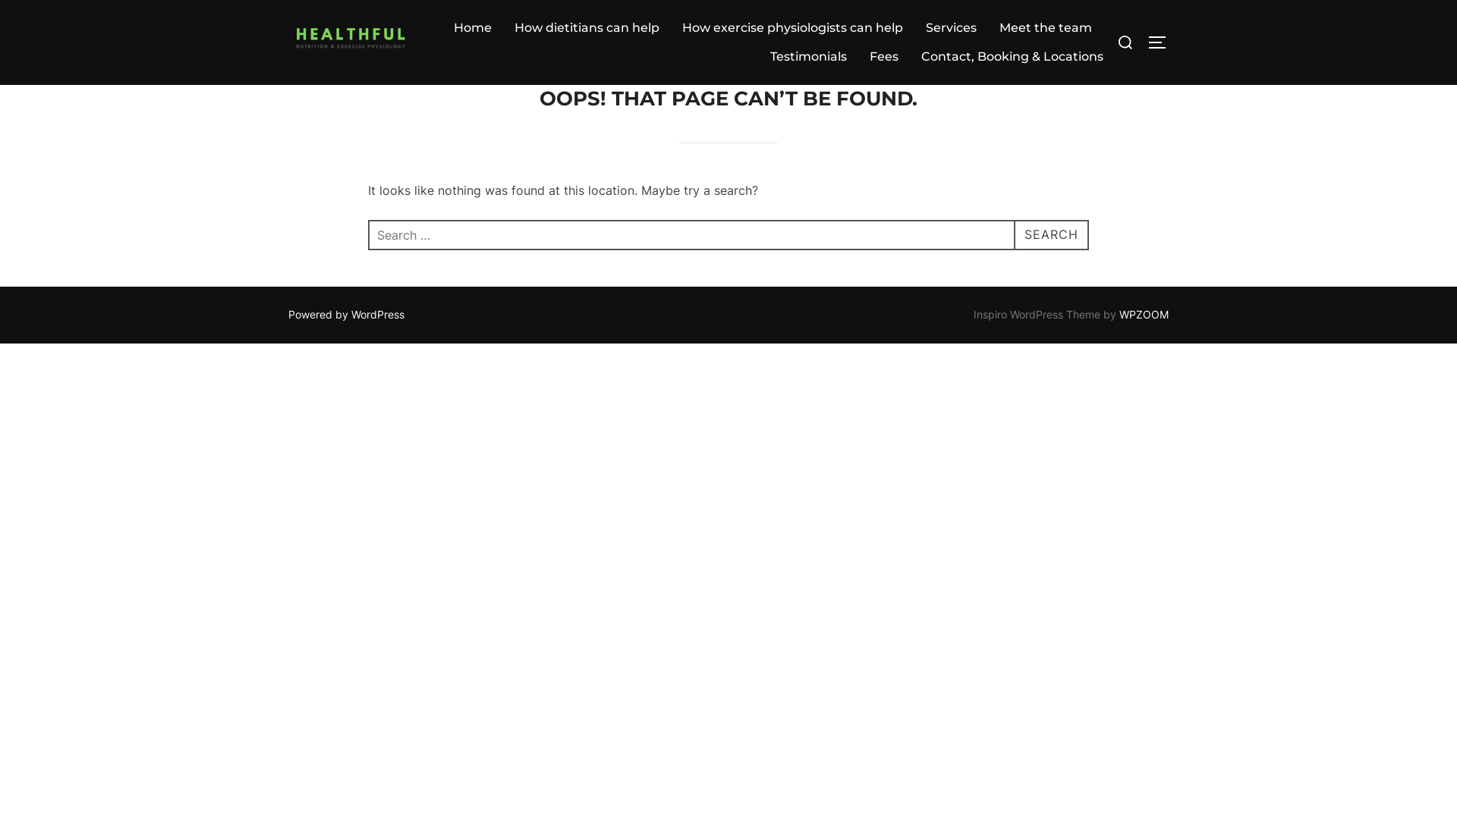 The height and width of the screenshot is (819, 1457). What do you see at coordinates (952, 28) in the screenshot?
I see `Services` at bounding box center [952, 28].